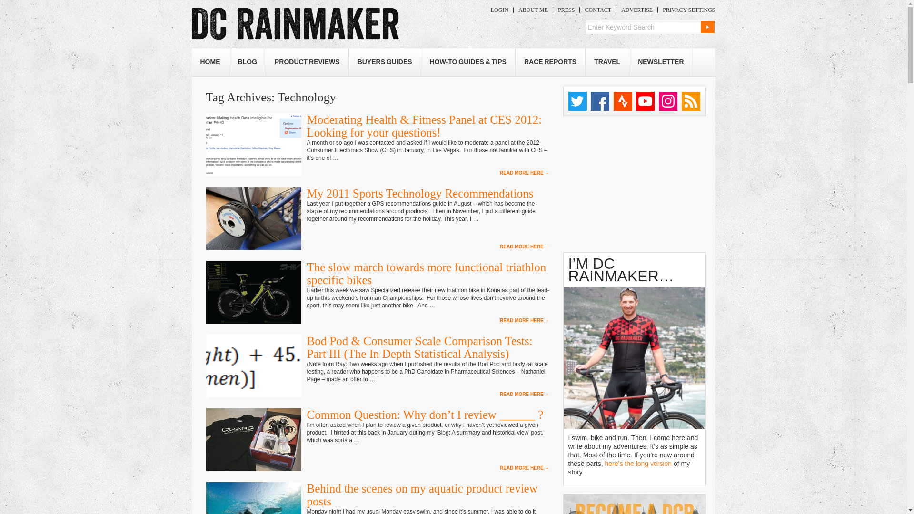  I want to click on PRESS, so click(566, 10).